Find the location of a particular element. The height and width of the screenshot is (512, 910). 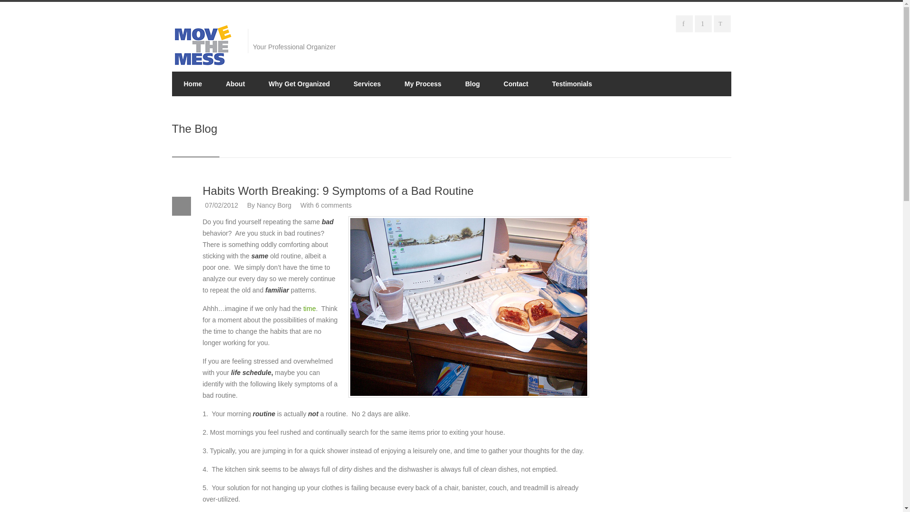

Why Get Organized is located at coordinates (299, 84).